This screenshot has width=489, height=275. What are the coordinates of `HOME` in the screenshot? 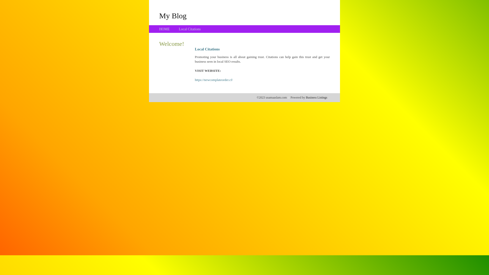 It's located at (165, 29).